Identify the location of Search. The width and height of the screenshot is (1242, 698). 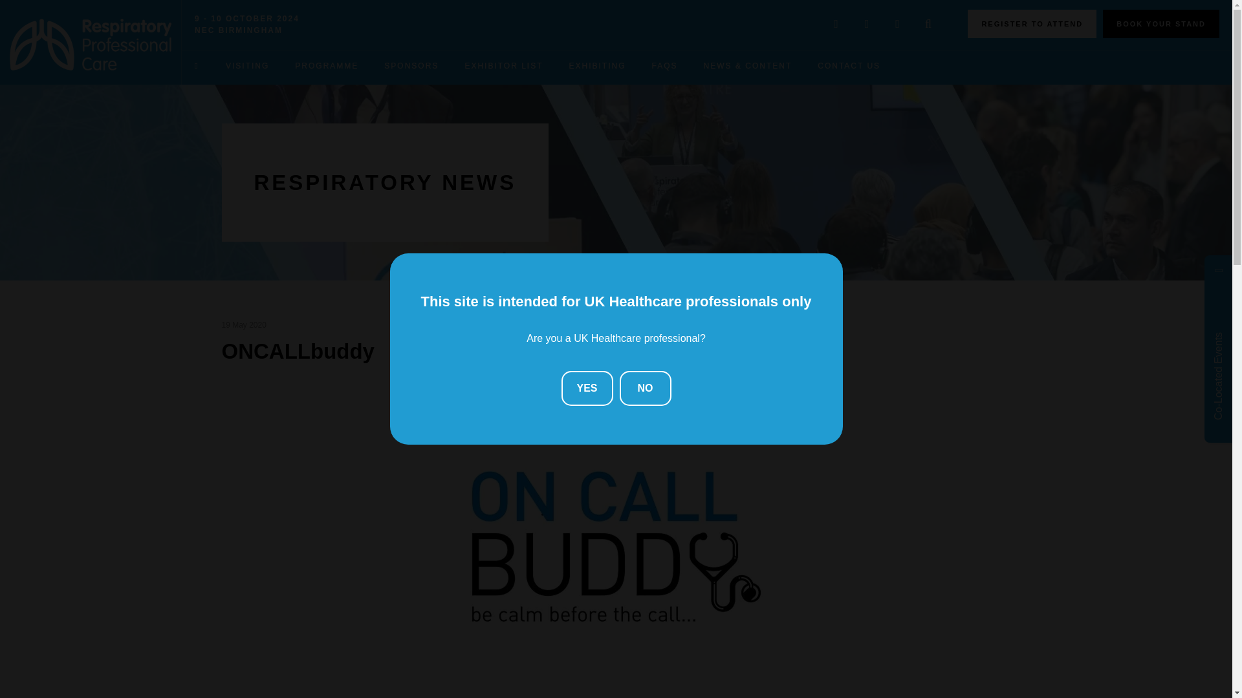
(928, 25).